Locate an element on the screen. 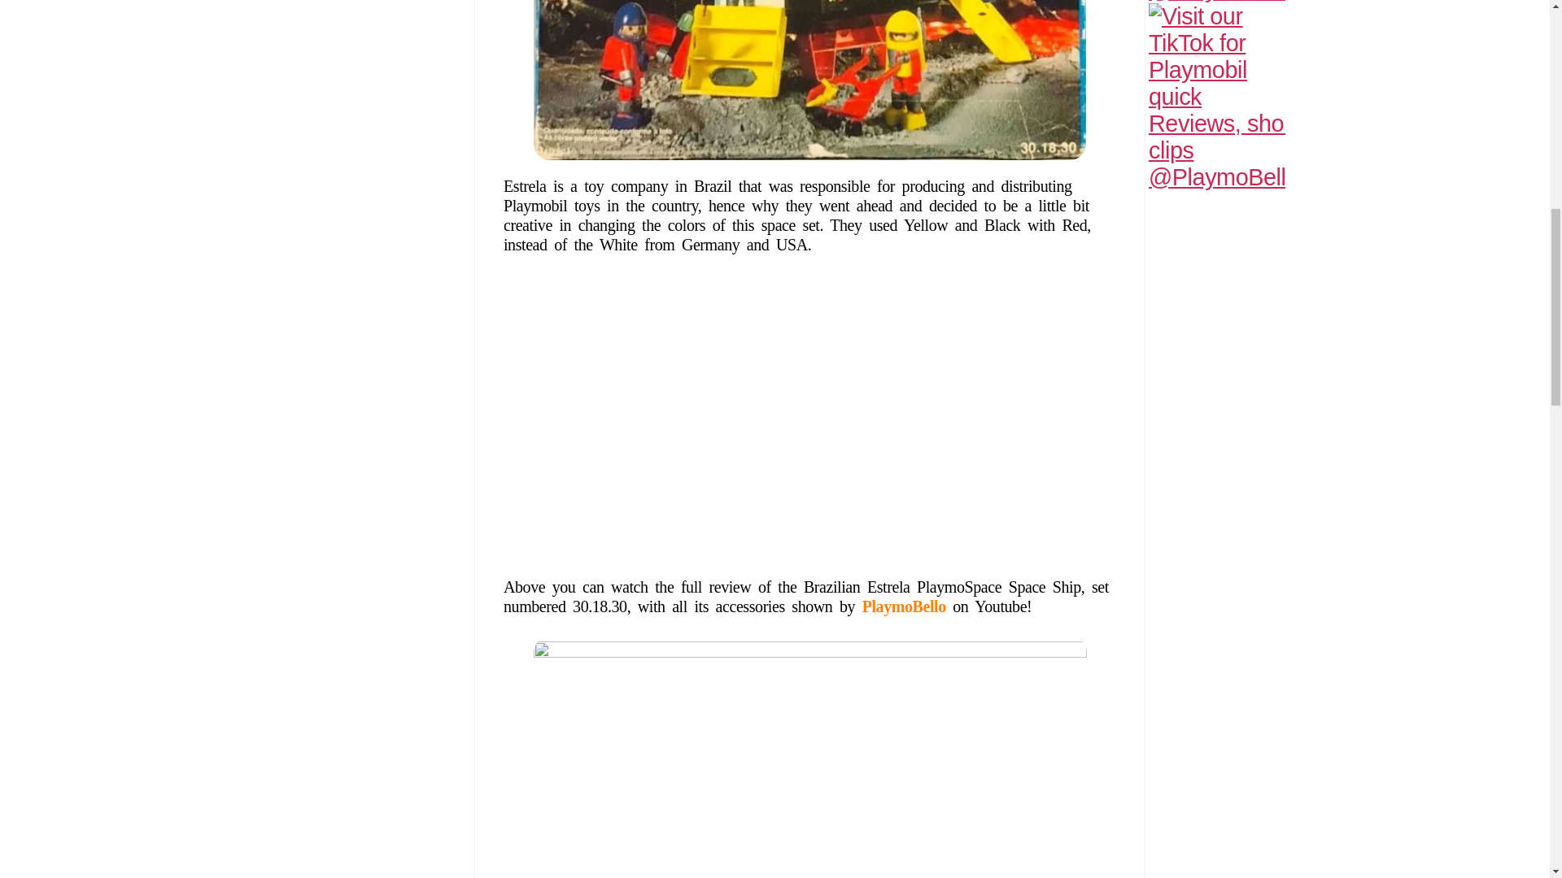 Image resolution: width=1562 pixels, height=878 pixels. PlaymoBello is located at coordinates (904, 606).